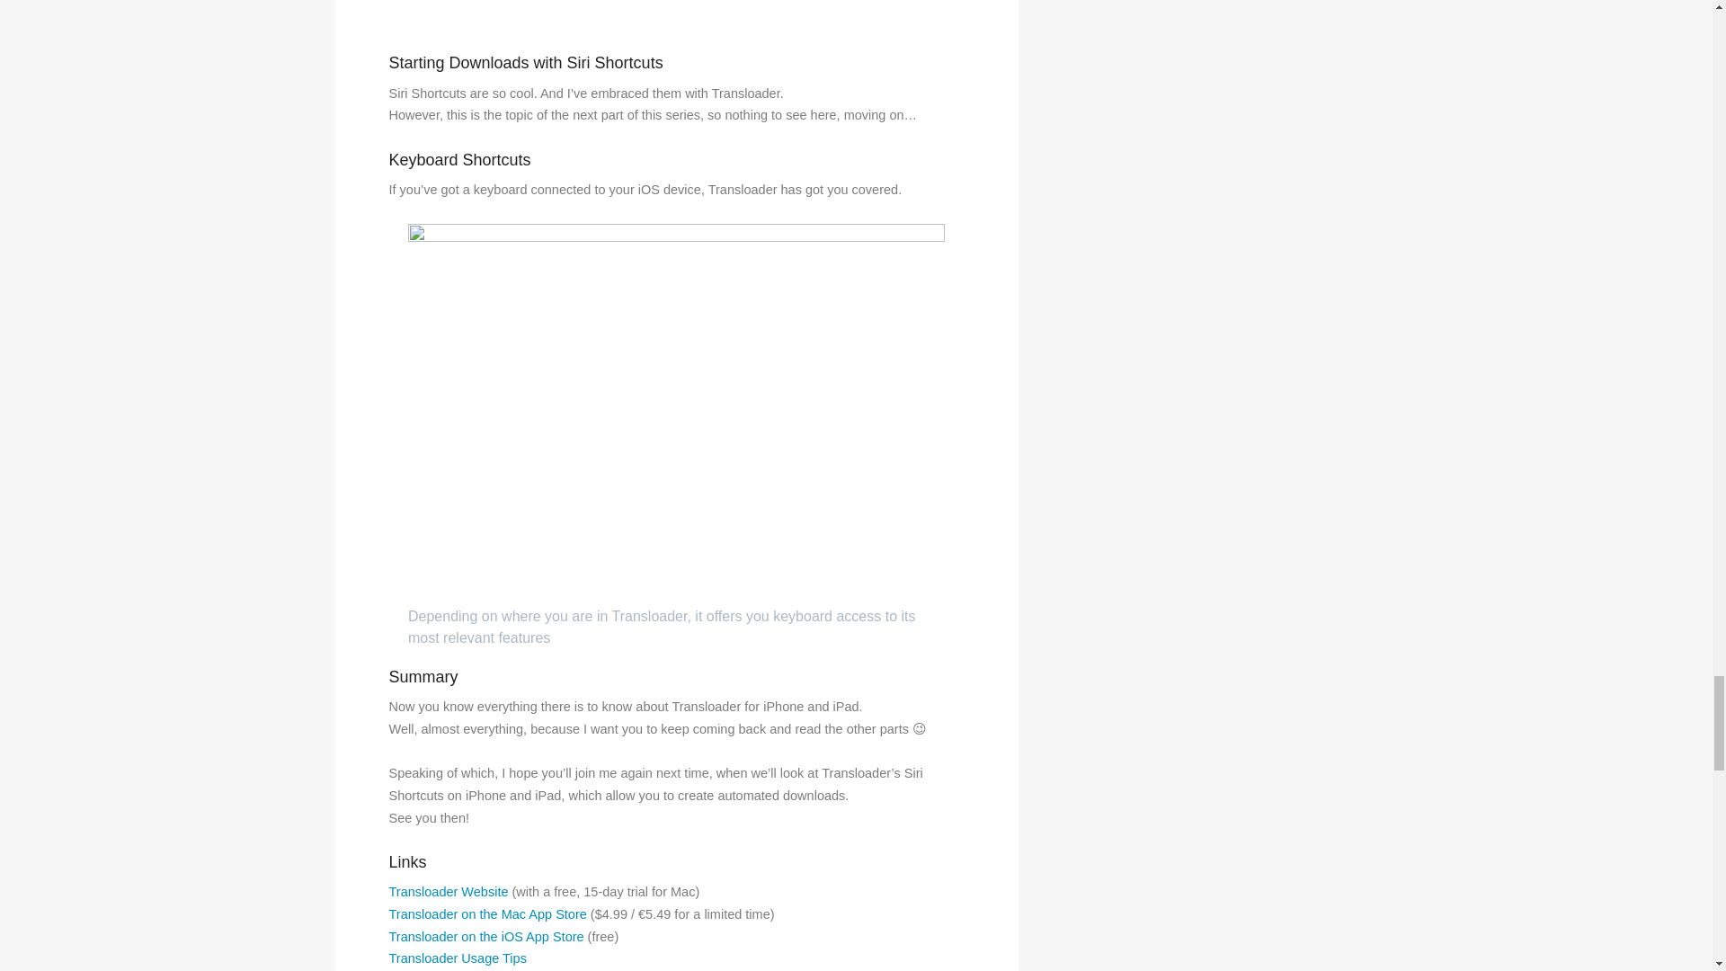 The width and height of the screenshot is (1726, 971). I want to click on Transloader on the Mac App Store, so click(487, 913).